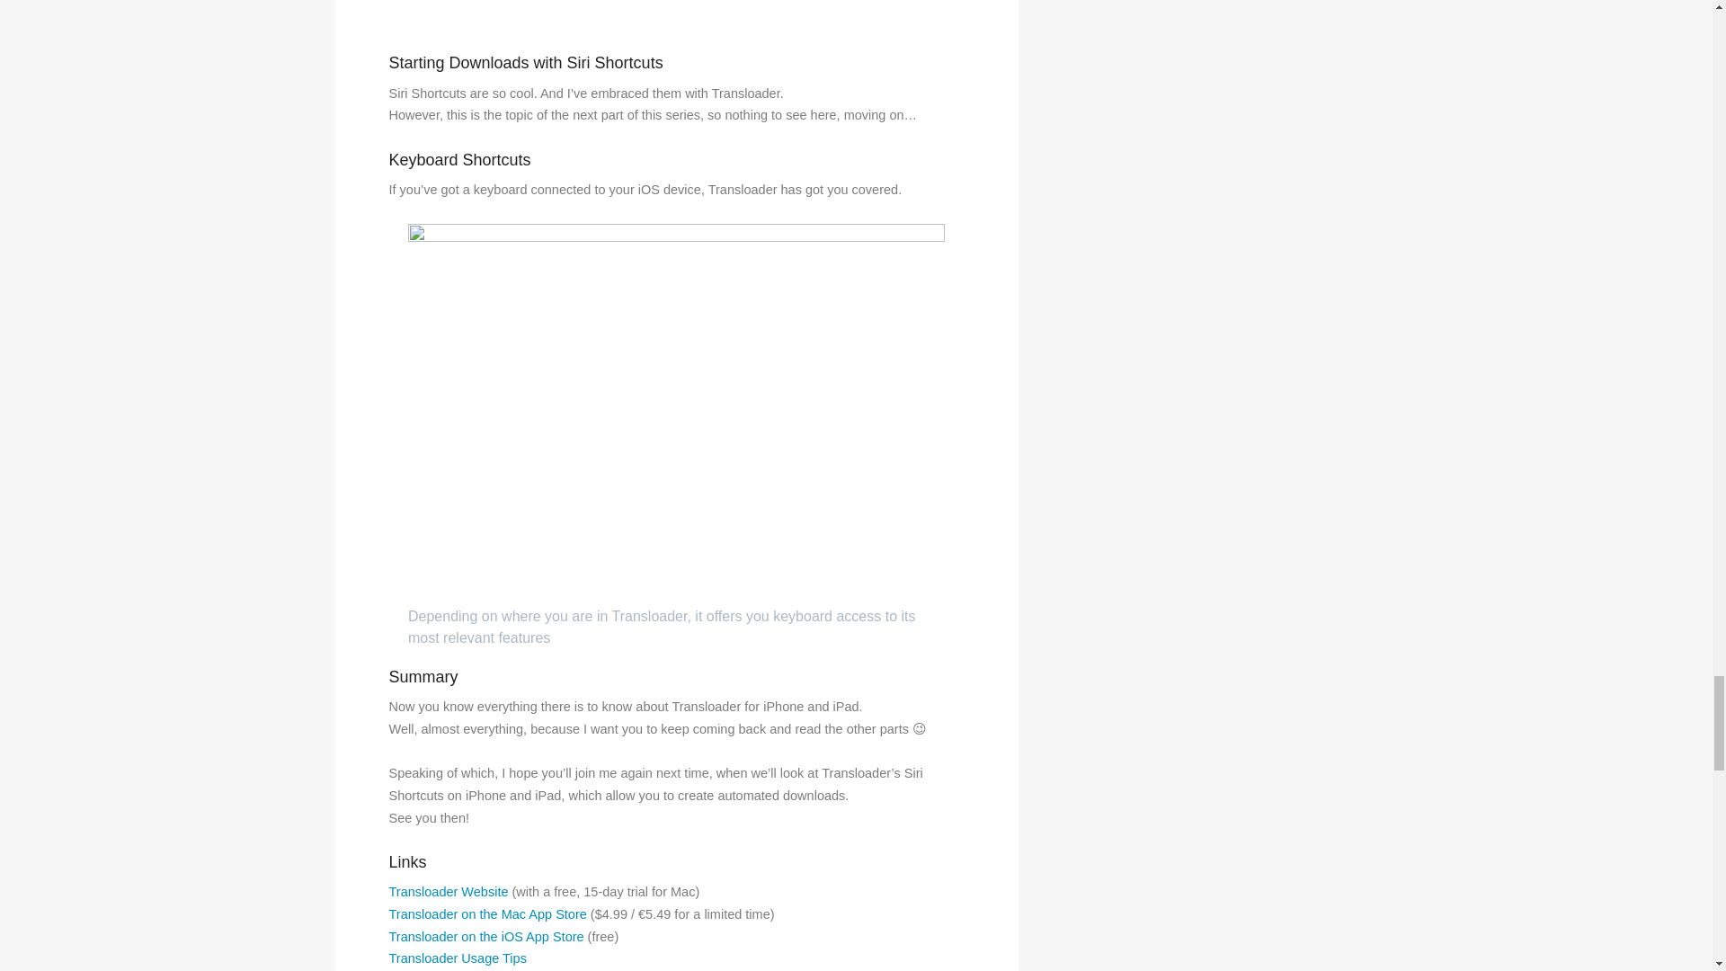 The width and height of the screenshot is (1726, 971). I want to click on Transloader on the Mac App Store, so click(487, 913).